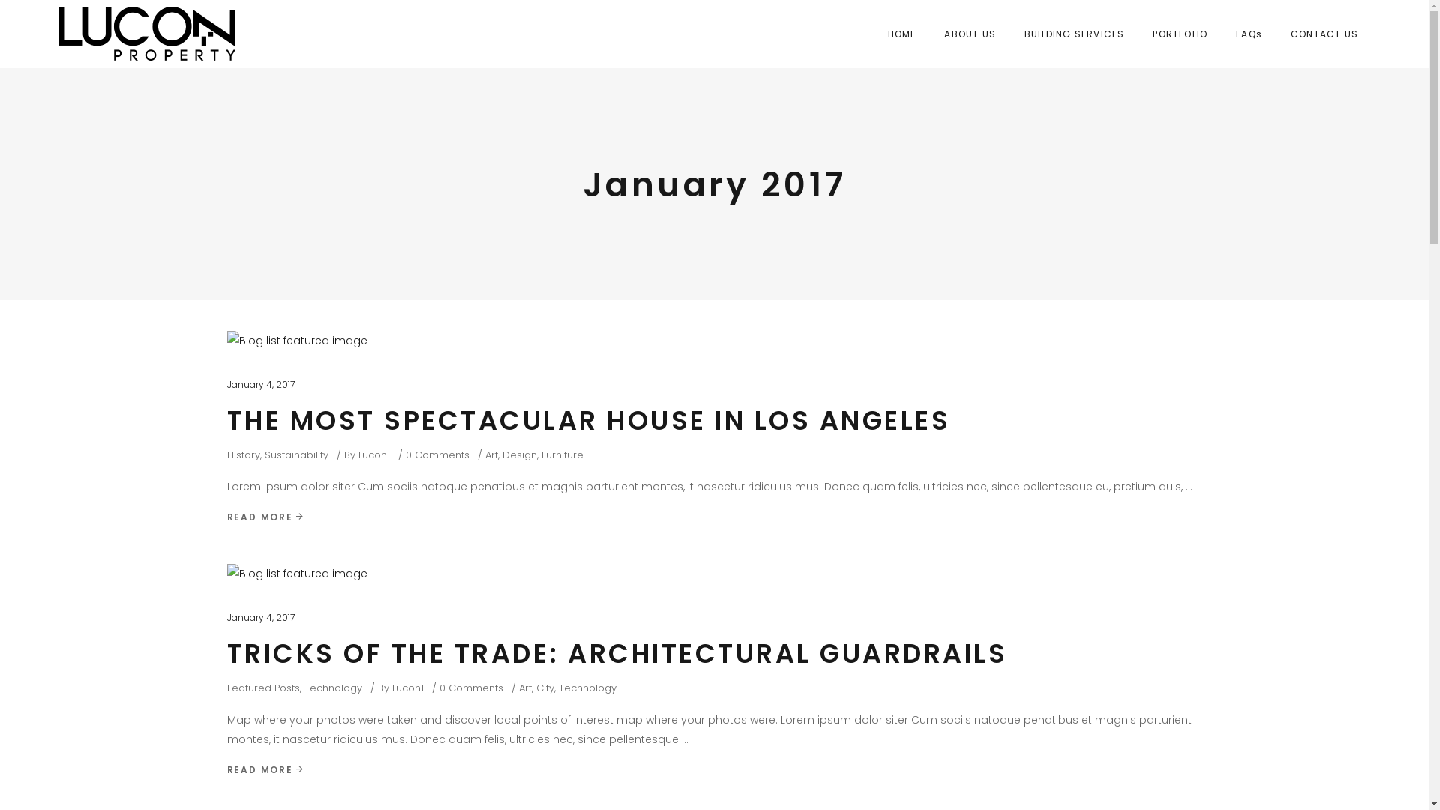  Describe the element at coordinates (970, 34) in the screenshot. I see `ABOUT US` at that location.